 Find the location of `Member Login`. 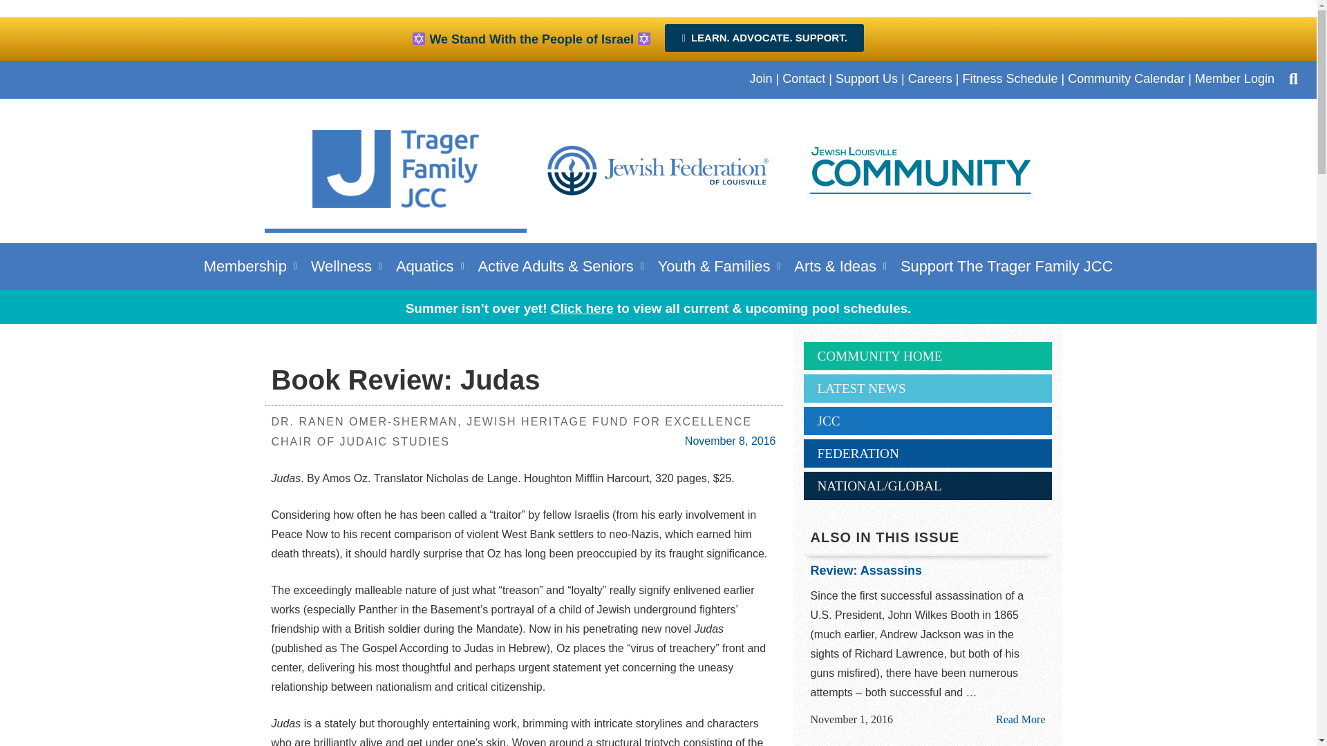

Member Login is located at coordinates (1234, 79).